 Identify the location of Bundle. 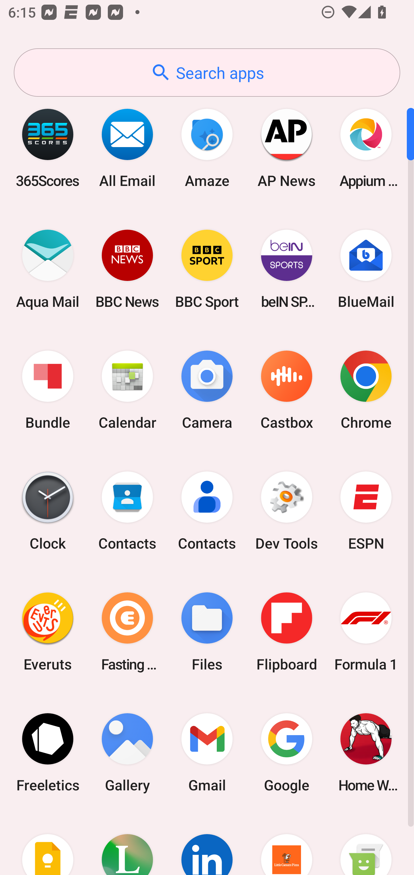
(48, 390).